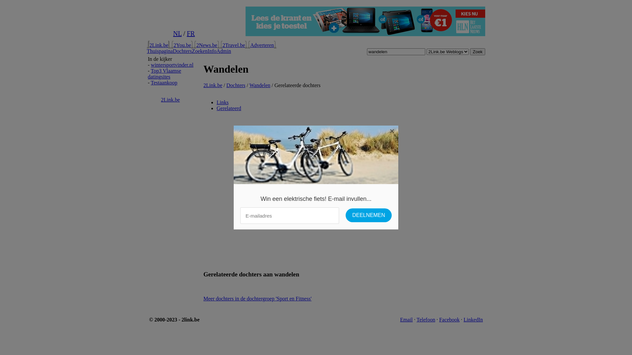 This screenshot has width=632, height=355. I want to click on LinkedIn, so click(473, 319).